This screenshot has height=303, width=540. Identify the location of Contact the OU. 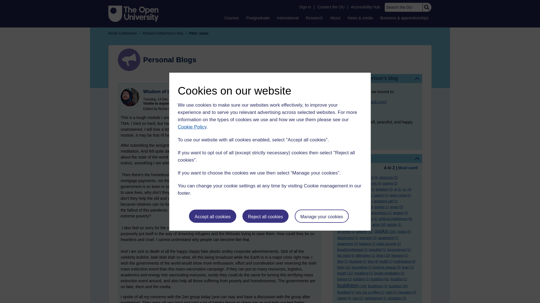
(331, 7).